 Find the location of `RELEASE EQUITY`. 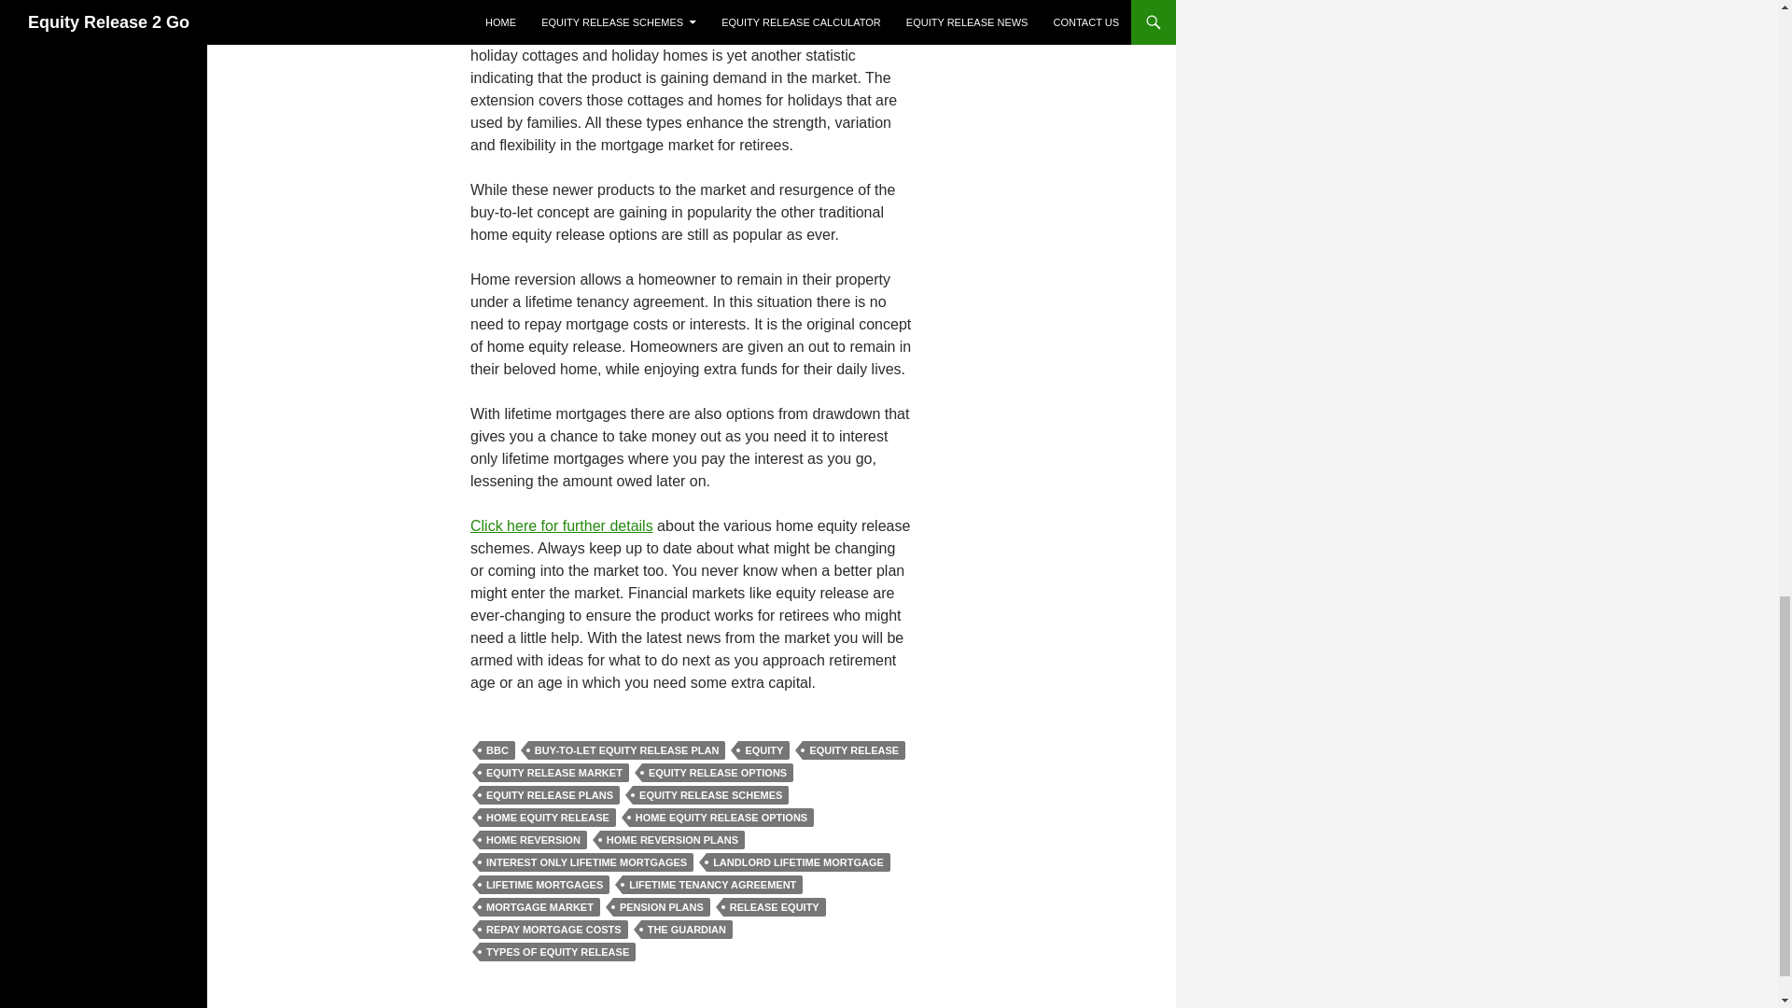

RELEASE EQUITY is located at coordinates (775, 907).